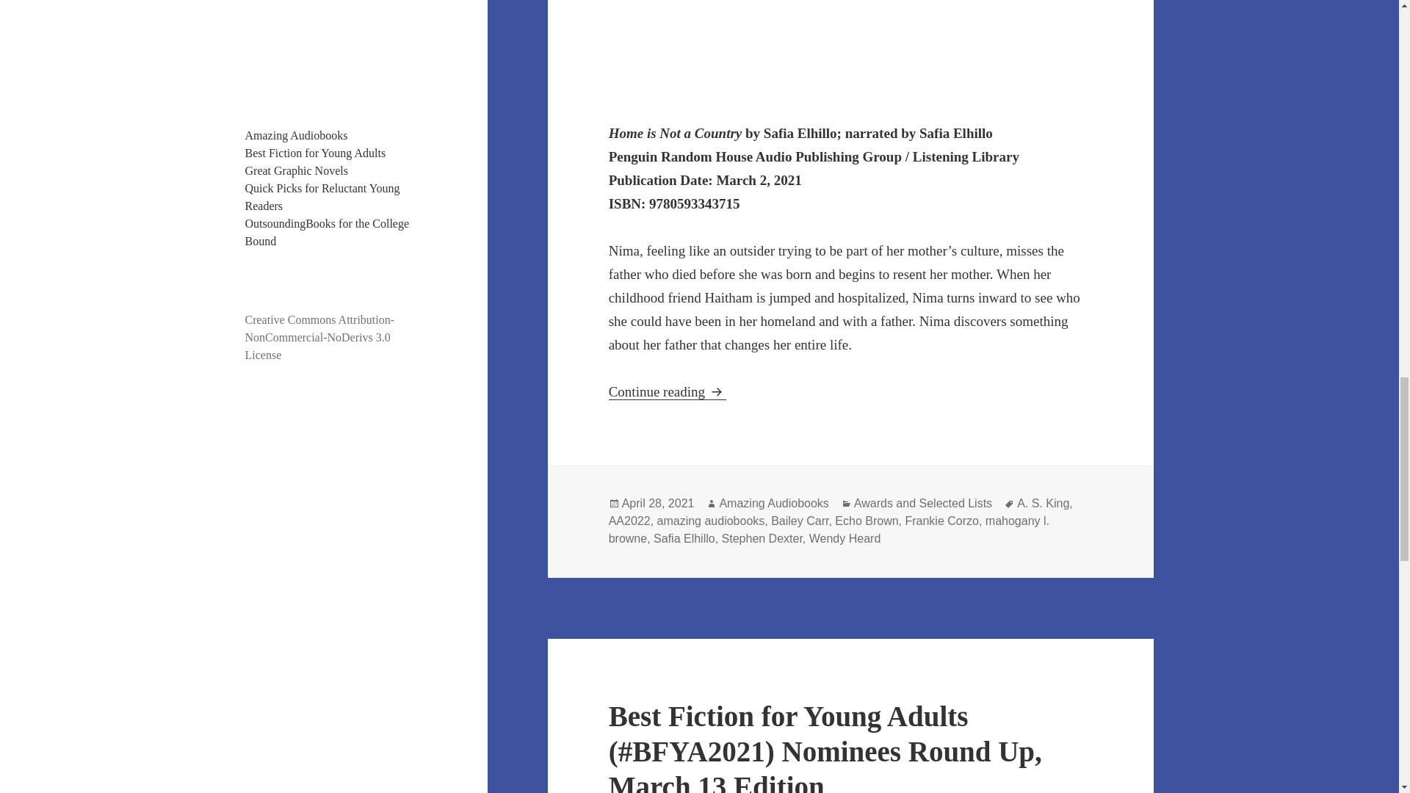  I want to click on Amazing Audiobooks, so click(297, 135).